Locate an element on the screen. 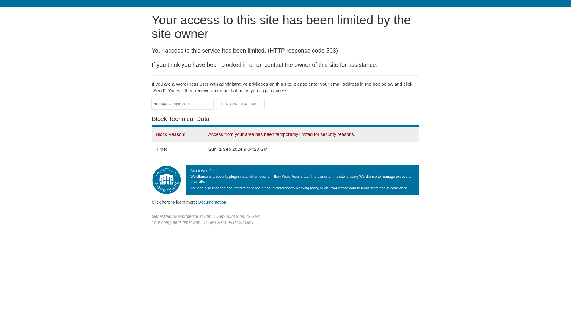  Send Unlock Email is located at coordinates (240, 104).